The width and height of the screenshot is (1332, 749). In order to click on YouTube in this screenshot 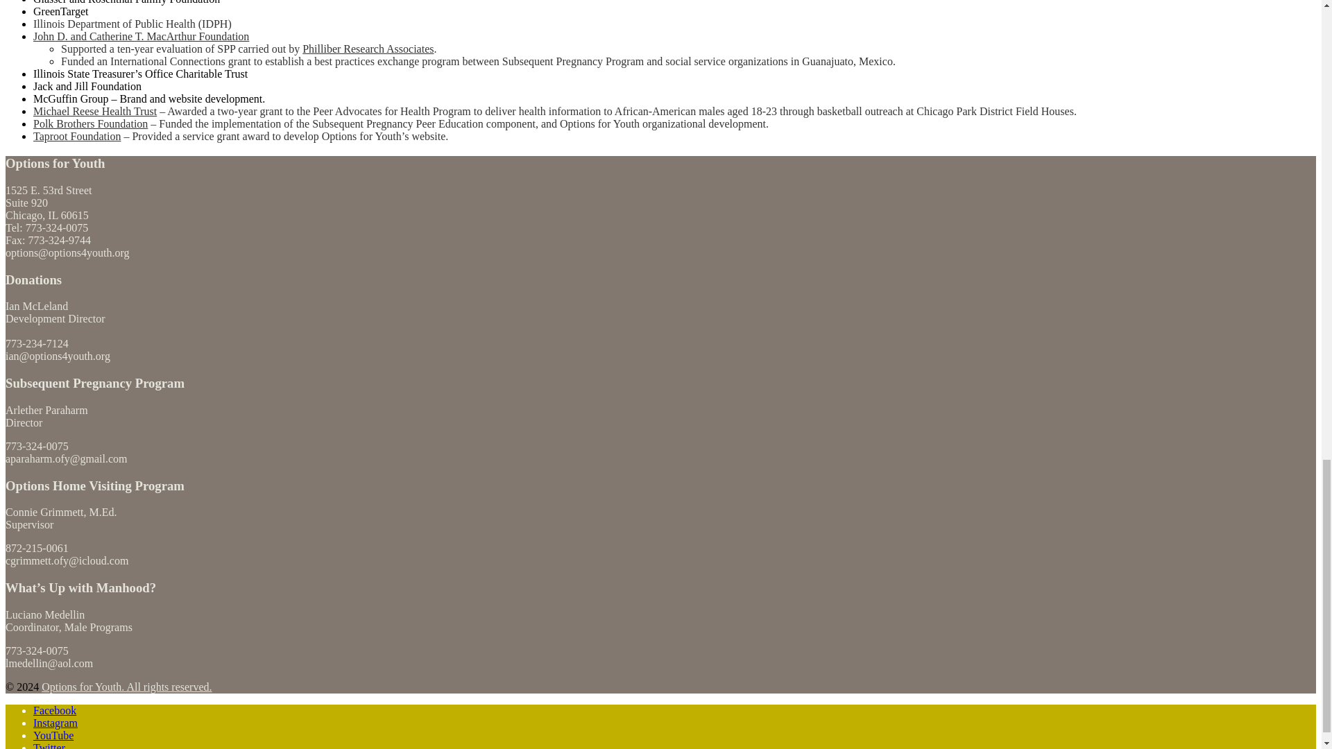, I will do `click(53, 735)`.